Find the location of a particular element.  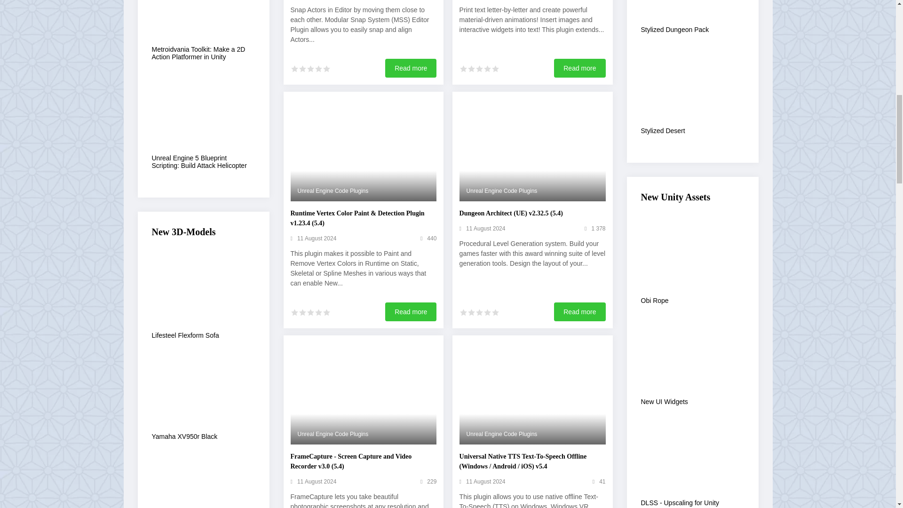

2 is located at coordinates (471, 69).